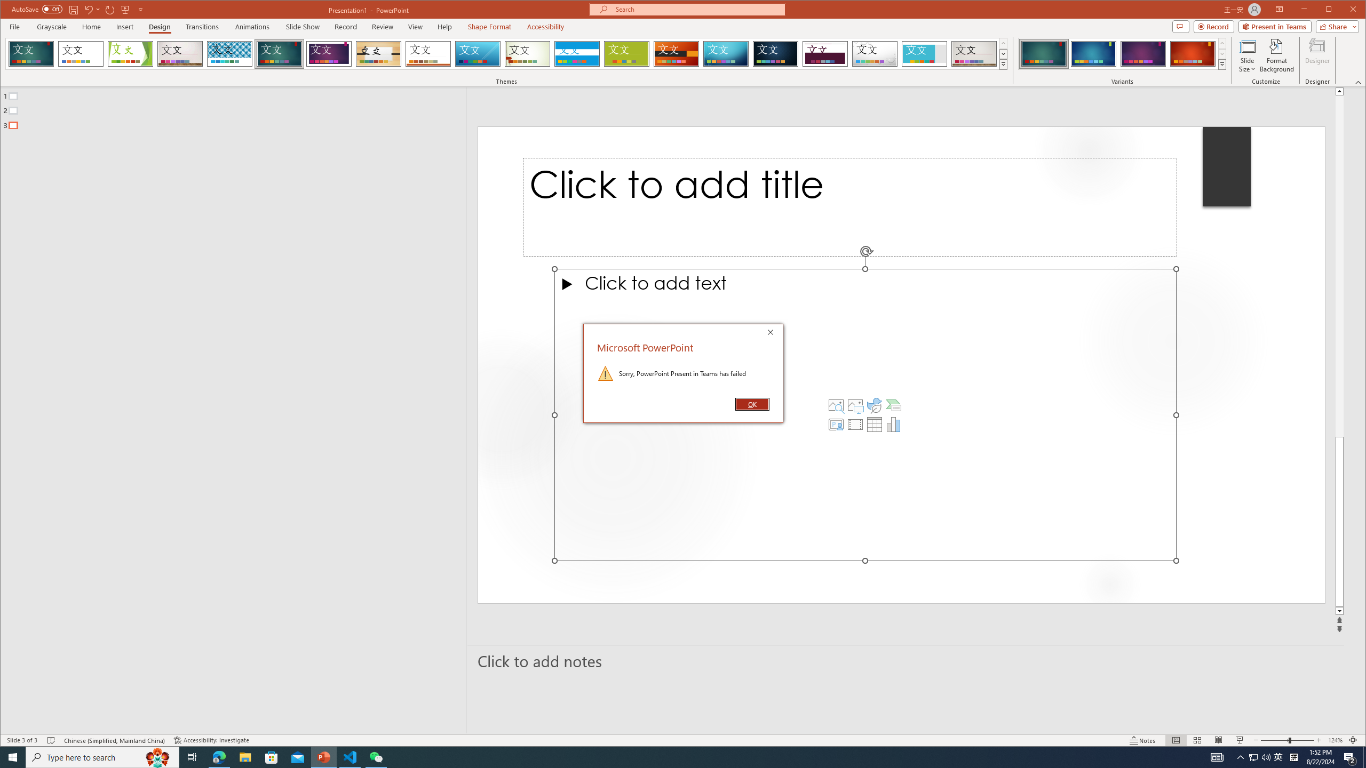  What do you see at coordinates (676, 54) in the screenshot?
I see `Berlin` at bounding box center [676, 54].